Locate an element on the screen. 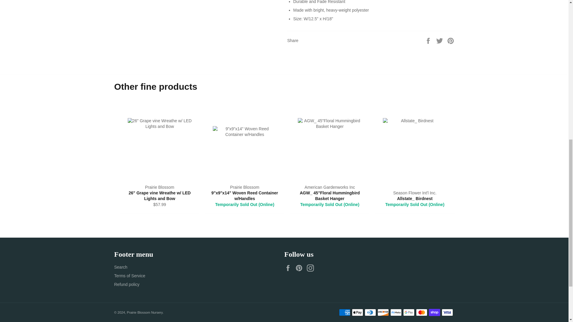  Pin on Pinterest is located at coordinates (451, 40).